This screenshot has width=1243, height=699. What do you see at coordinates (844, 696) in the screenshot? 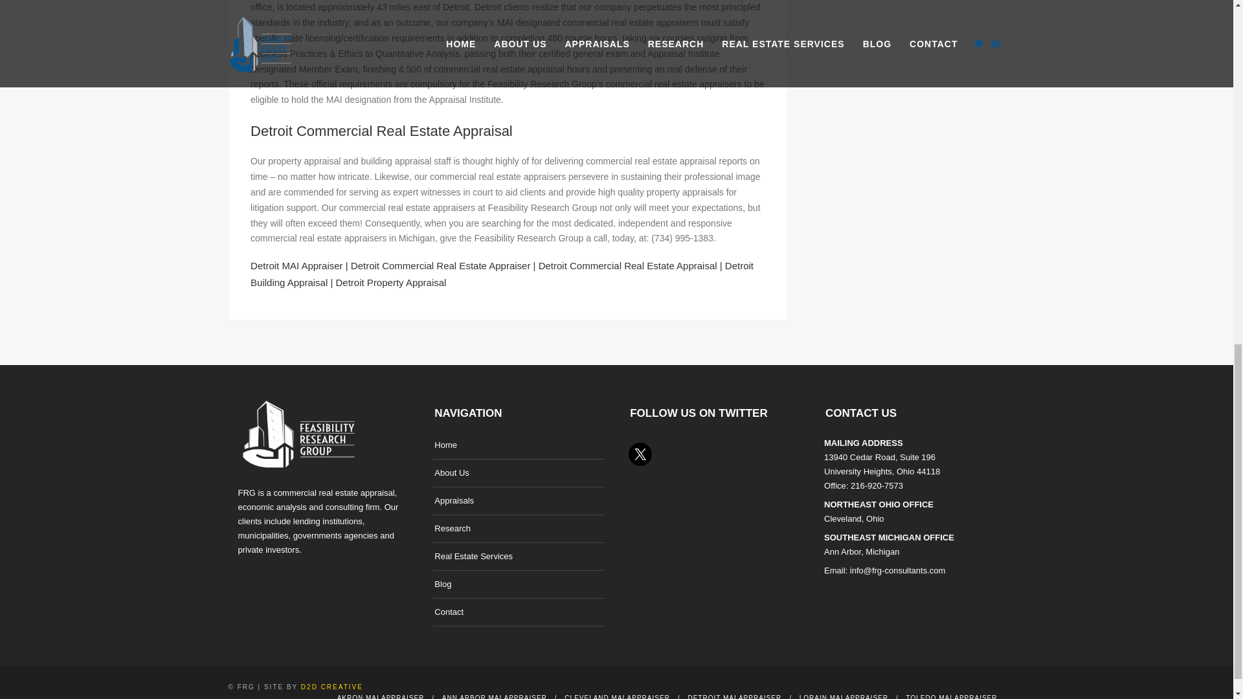
I see `LORAIN MAI APPRAISER` at bounding box center [844, 696].